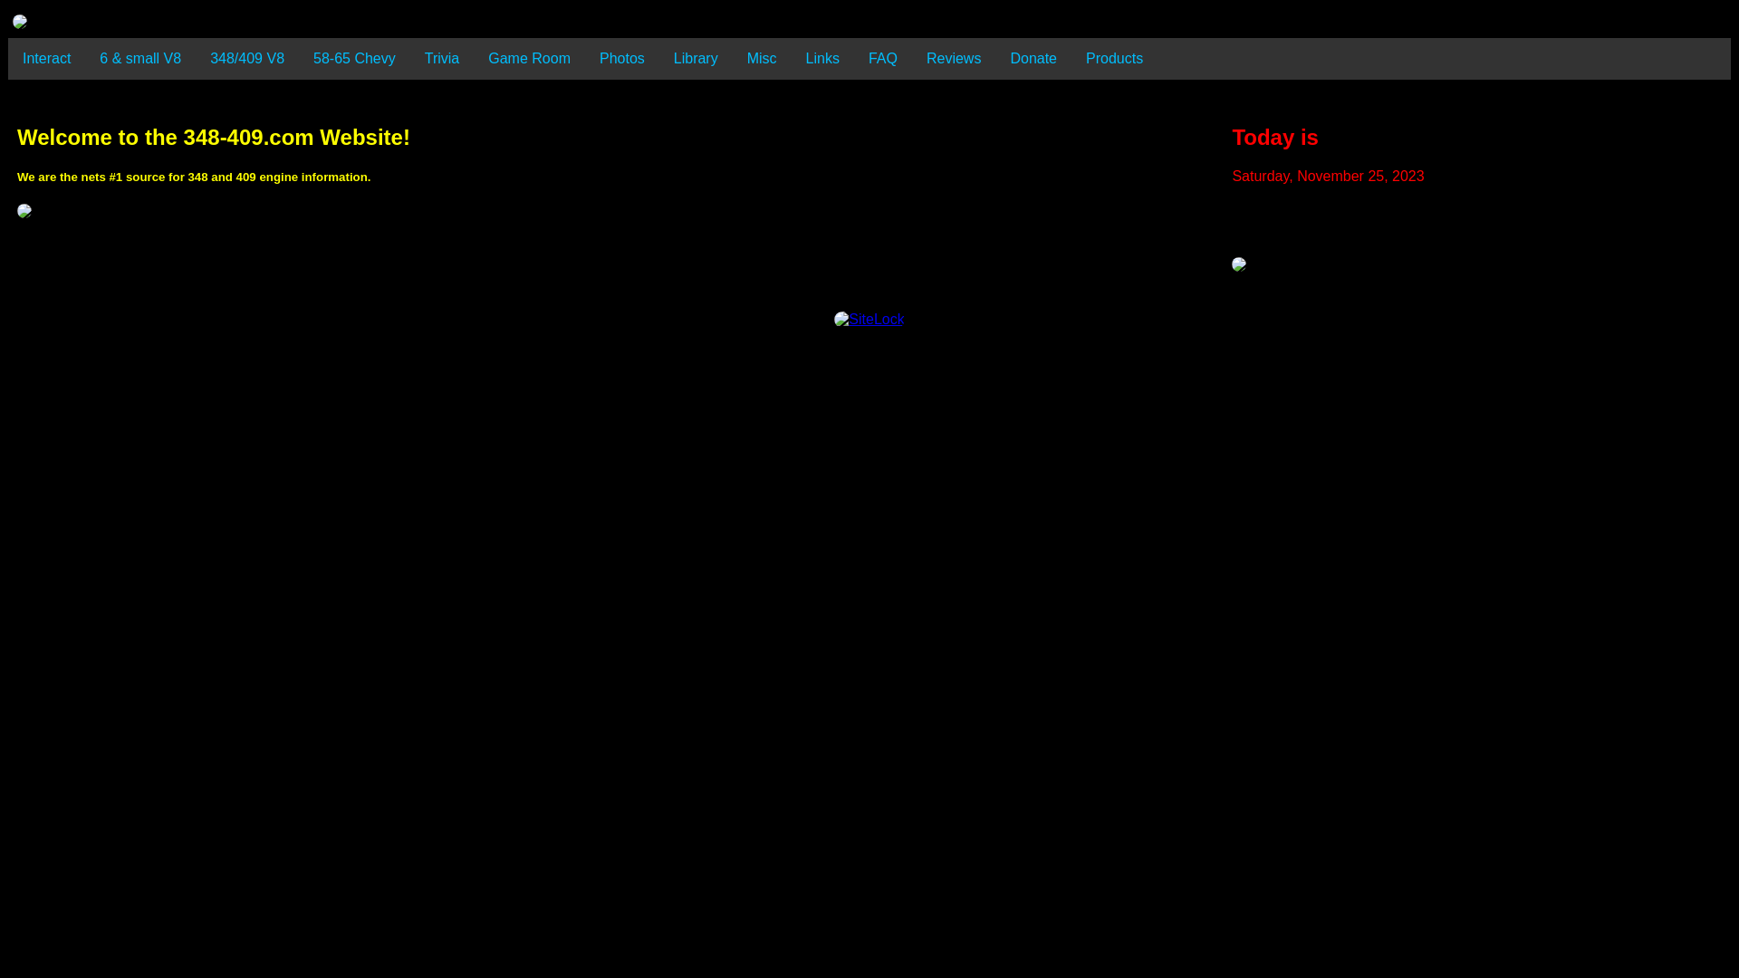  What do you see at coordinates (763, 59) in the screenshot?
I see `Misc` at bounding box center [763, 59].